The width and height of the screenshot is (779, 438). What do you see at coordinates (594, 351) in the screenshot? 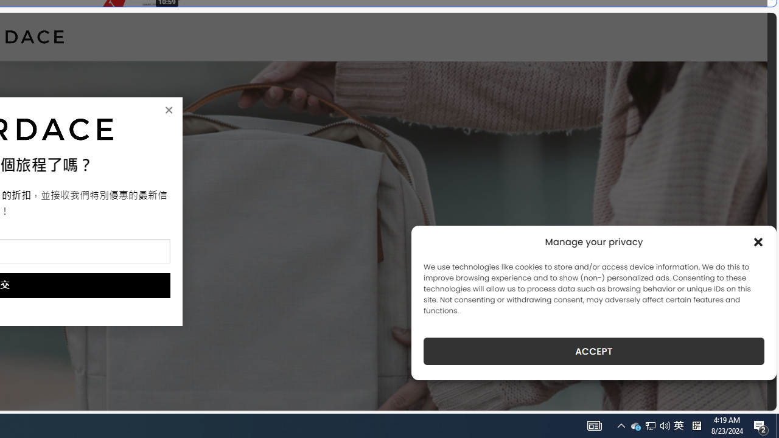
I see `ACCEPT` at bounding box center [594, 351].